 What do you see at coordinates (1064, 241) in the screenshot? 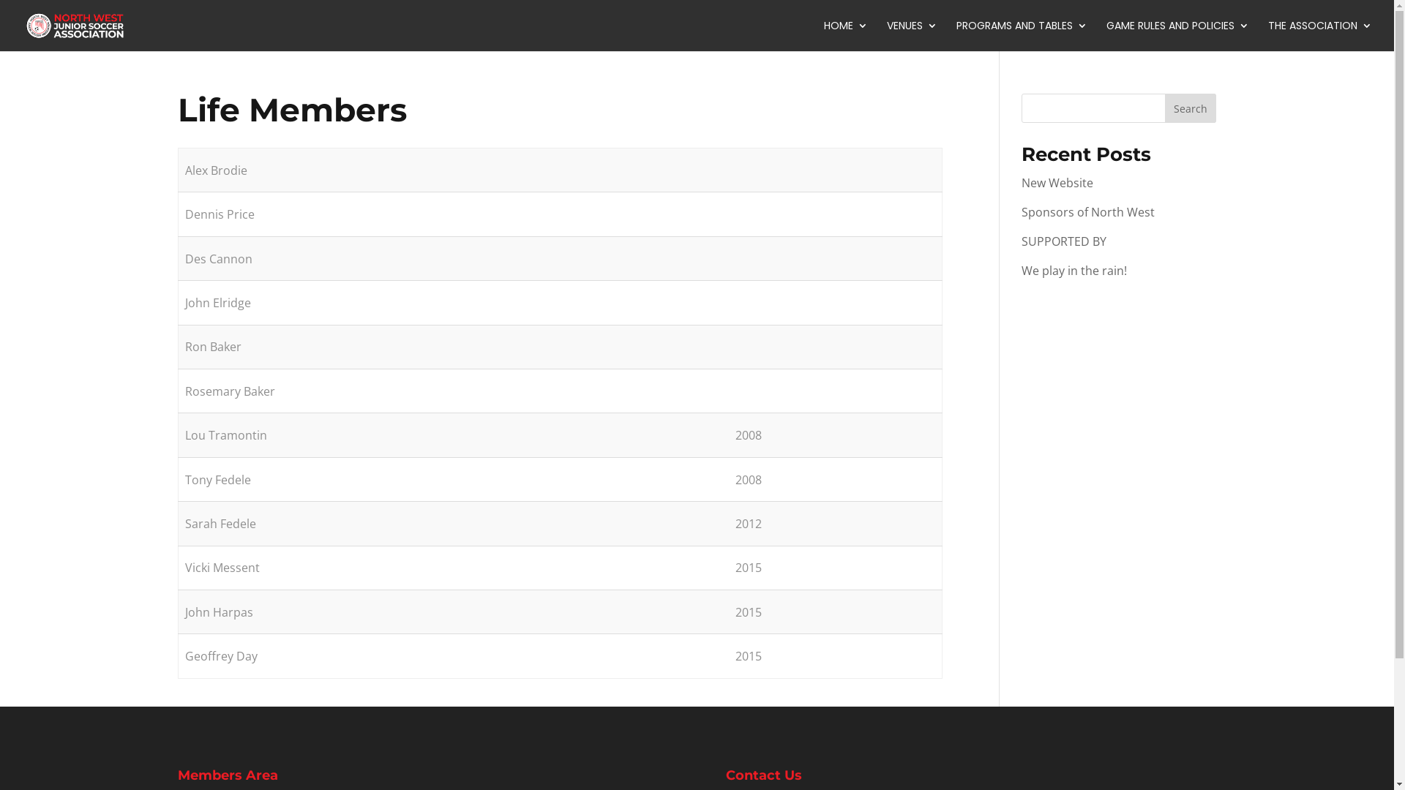
I see `SUPPORTED BY` at bounding box center [1064, 241].